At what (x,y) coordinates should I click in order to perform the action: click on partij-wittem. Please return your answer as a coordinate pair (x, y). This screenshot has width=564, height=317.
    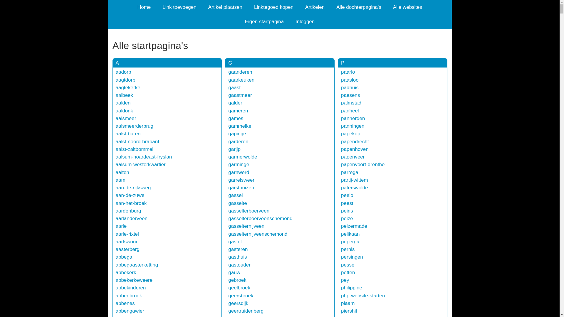
    Looking at the image, I should click on (355, 180).